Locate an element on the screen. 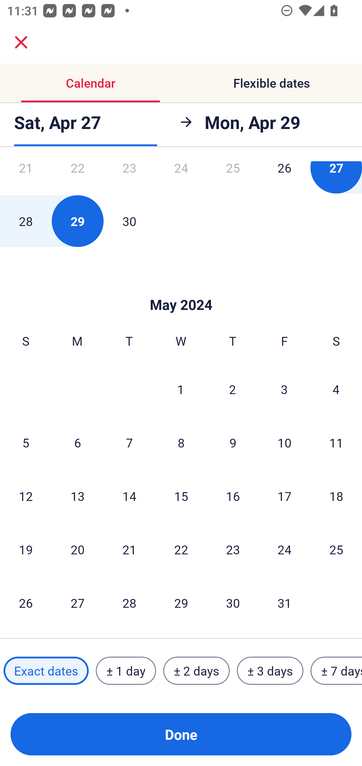  5 Sunday, May 5, 2024 is located at coordinates (26, 442).